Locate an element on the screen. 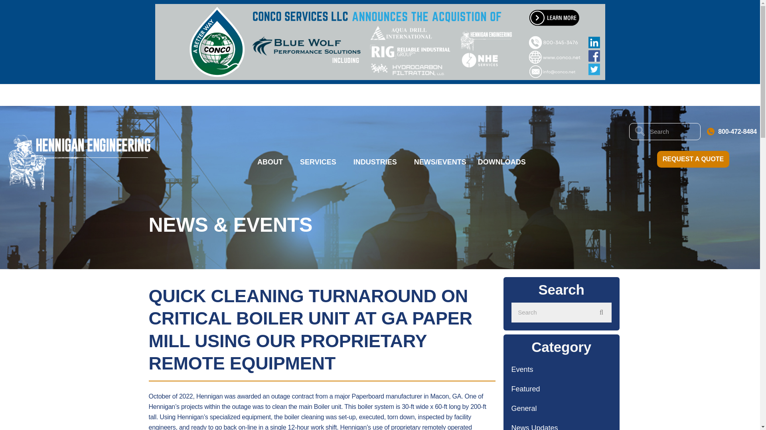 Image resolution: width=766 pixels, height=430 pixels. Search is located at coordinates (551, 313).